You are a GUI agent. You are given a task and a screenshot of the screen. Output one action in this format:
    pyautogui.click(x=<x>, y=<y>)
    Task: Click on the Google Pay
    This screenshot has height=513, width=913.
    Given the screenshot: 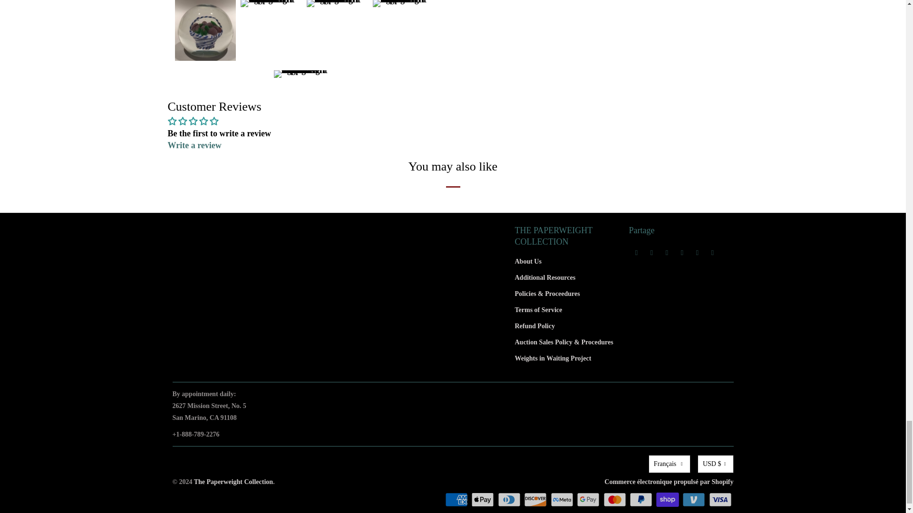 What is the action you would take?
    pyautogui.click(x=589, y=500)
    